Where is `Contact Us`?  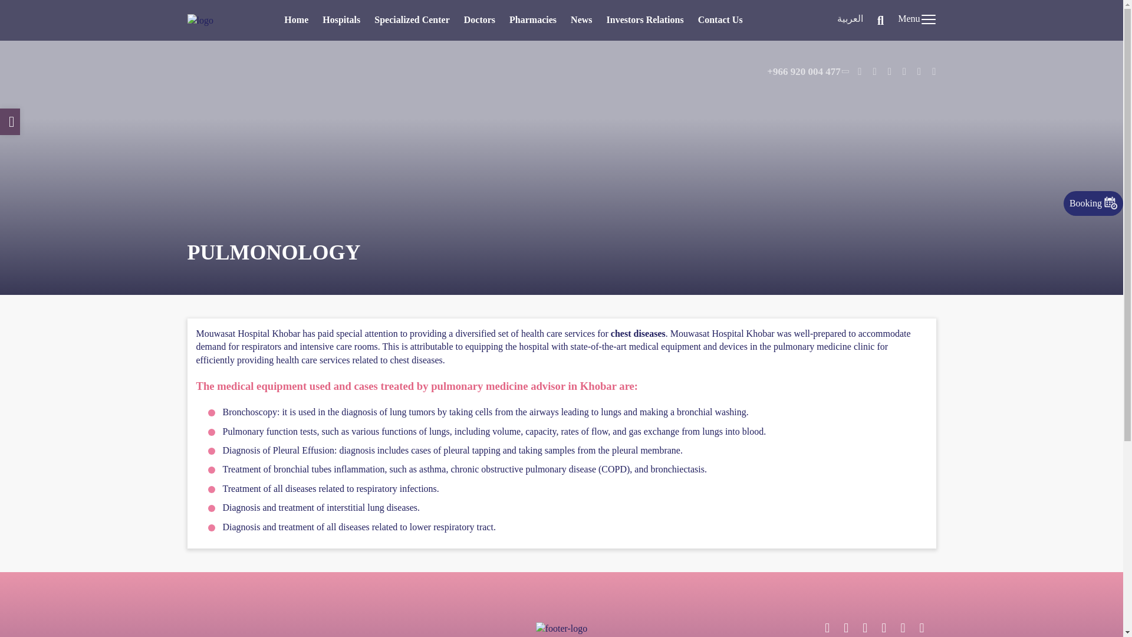
Contact Us is located at coordinates (720, 19).